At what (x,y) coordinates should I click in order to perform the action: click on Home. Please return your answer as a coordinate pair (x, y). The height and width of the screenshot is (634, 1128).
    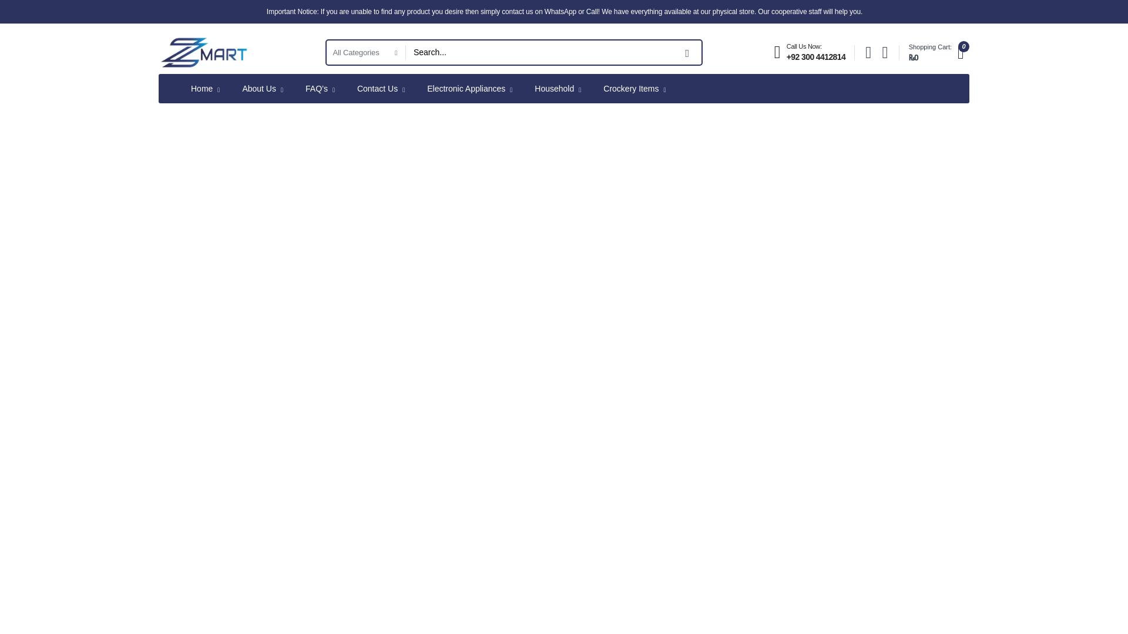
    Looking at the image, I should click on (205, 88).